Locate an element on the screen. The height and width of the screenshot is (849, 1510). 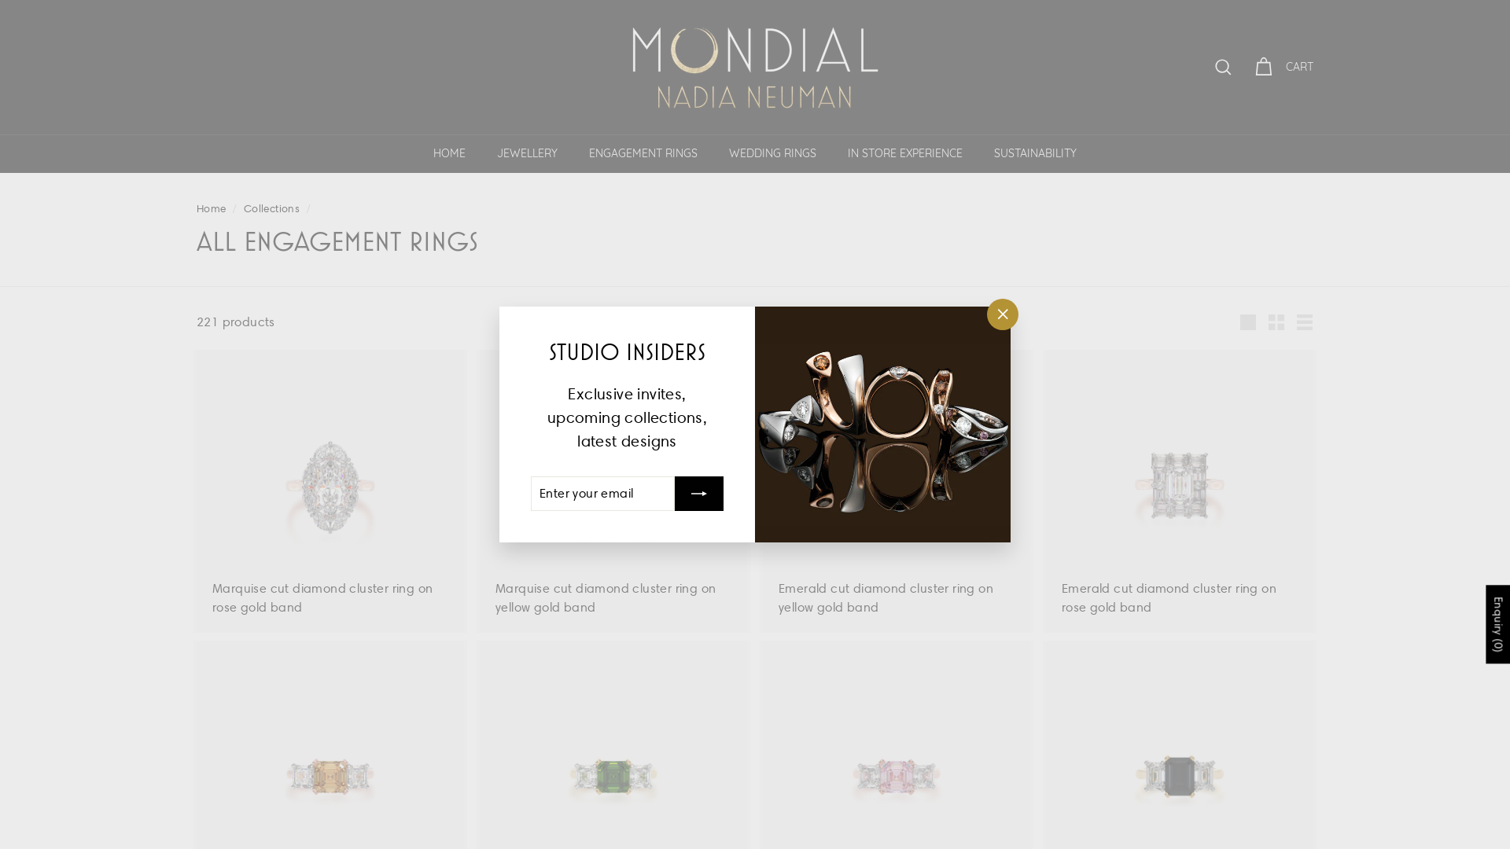
List is located at coordinates (1305, 322).